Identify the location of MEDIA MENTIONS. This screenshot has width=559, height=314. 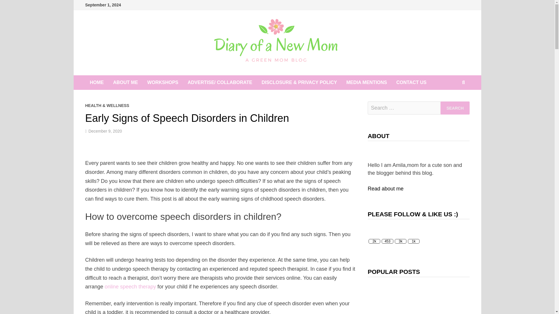
(367, 83).